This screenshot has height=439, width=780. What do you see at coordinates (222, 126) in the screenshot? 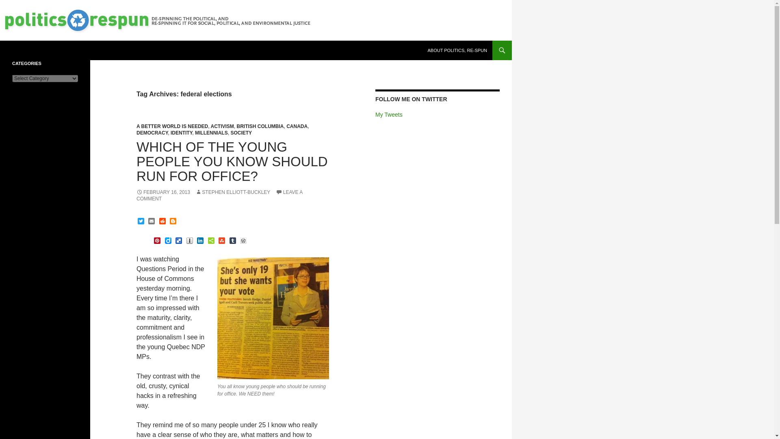
I see `ACTIVISM` at bounding box center [222, 126].